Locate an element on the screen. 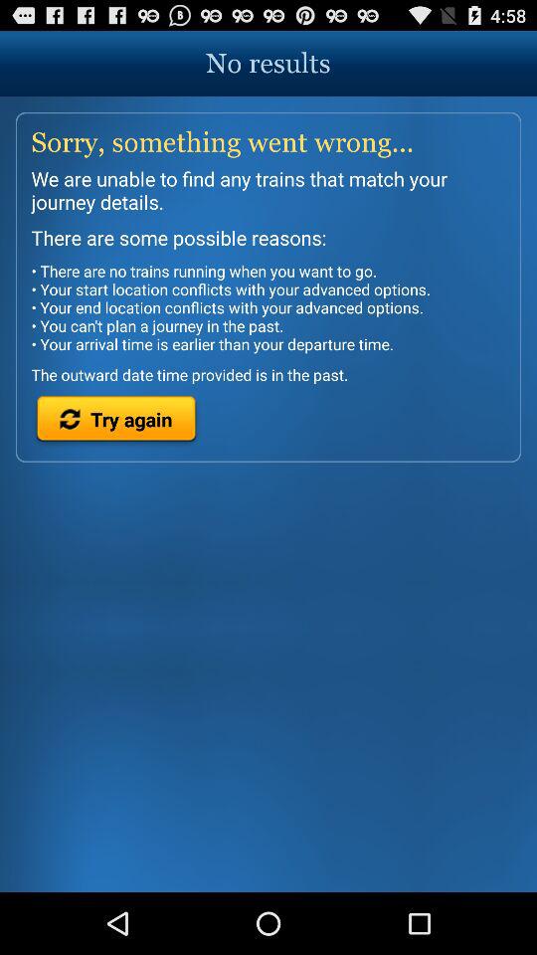 The image size is (537, 955). scroll until the try again icon is located at coordinates (115, 422).